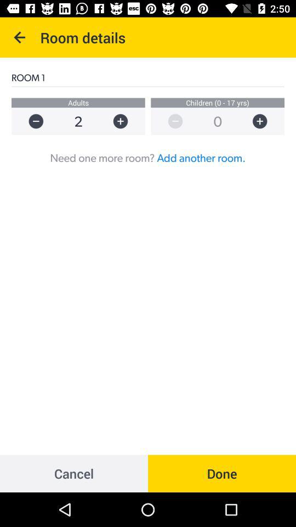  I want to click on select minus, so click(31, 121).